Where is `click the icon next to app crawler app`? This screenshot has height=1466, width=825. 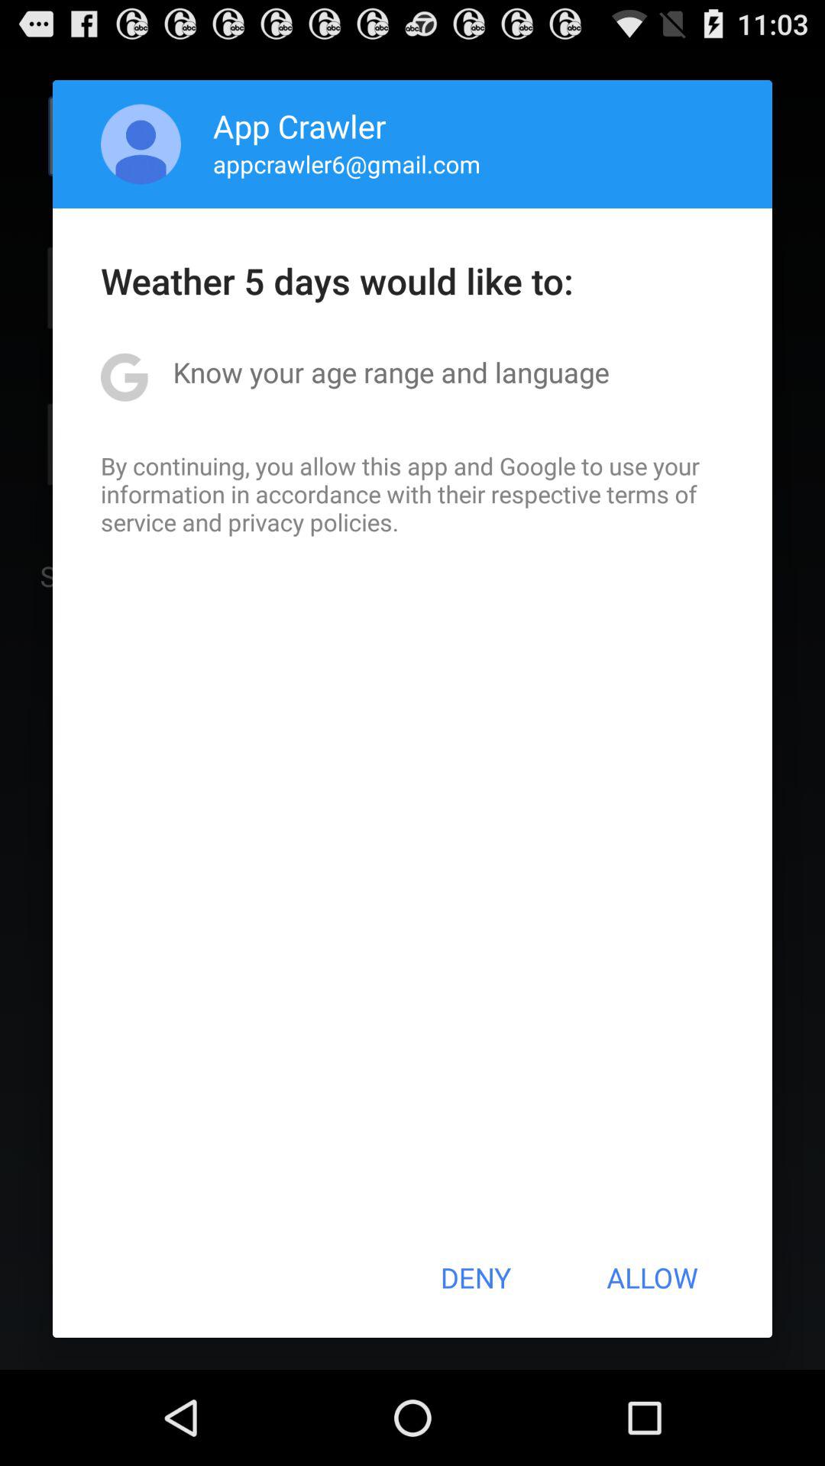
click the icon next to app crawler app is located at coordinates (141, 144).